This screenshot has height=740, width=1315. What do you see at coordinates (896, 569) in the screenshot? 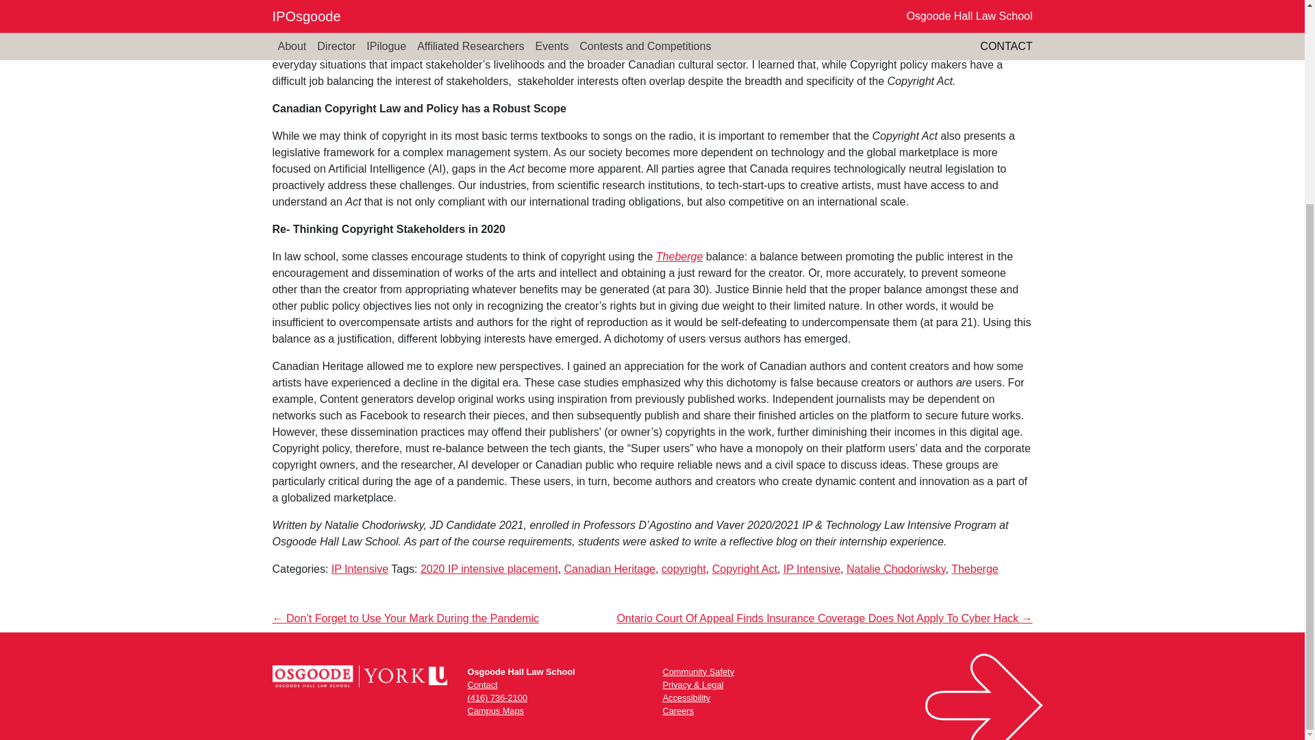
I see `Natalie Chodoriwsky` at bounding box center [896, 569].